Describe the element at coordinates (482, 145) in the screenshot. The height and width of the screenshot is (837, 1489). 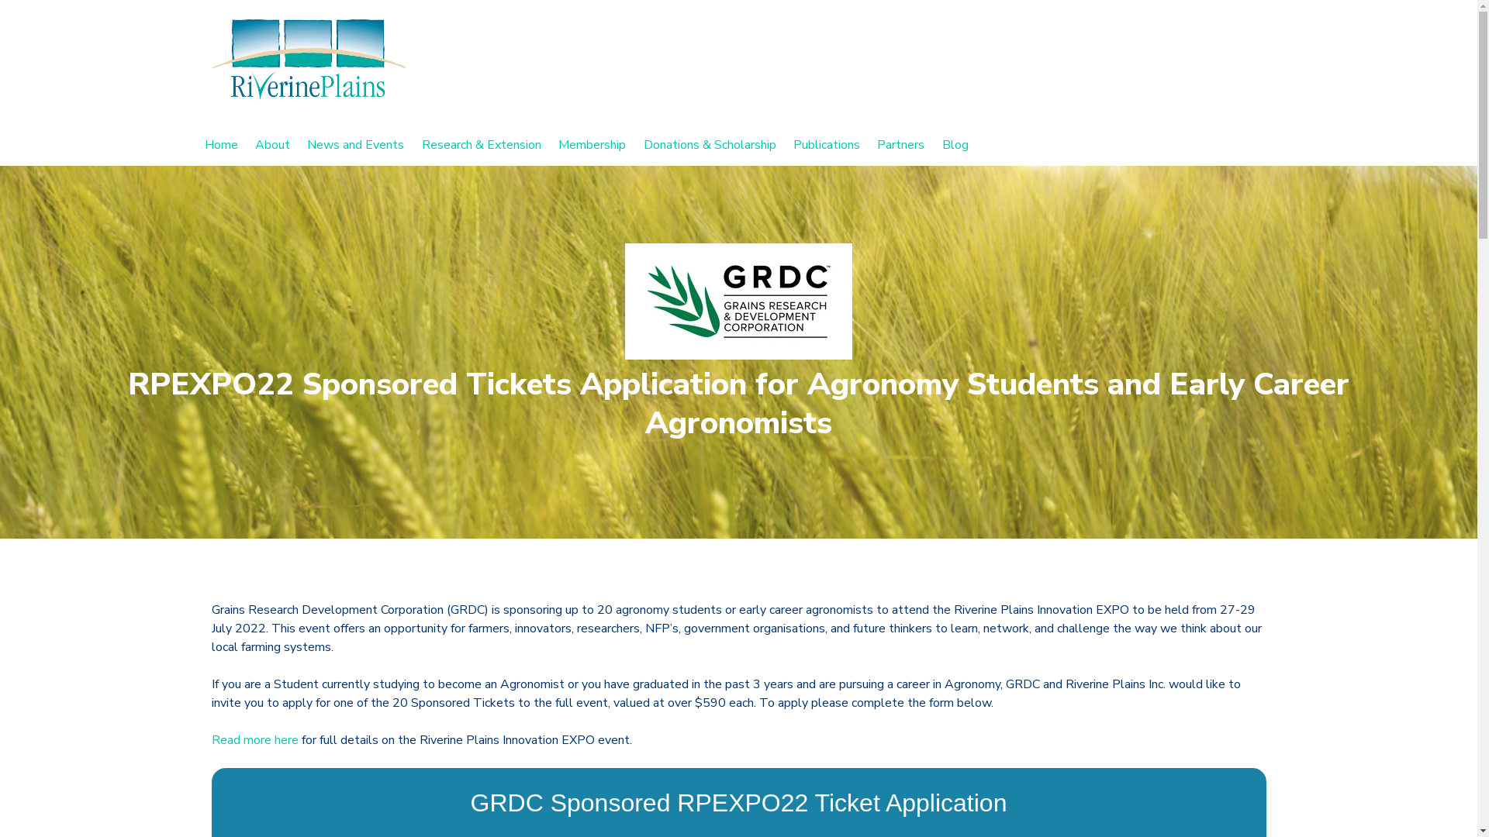
I see `Research & Extension` at that location.